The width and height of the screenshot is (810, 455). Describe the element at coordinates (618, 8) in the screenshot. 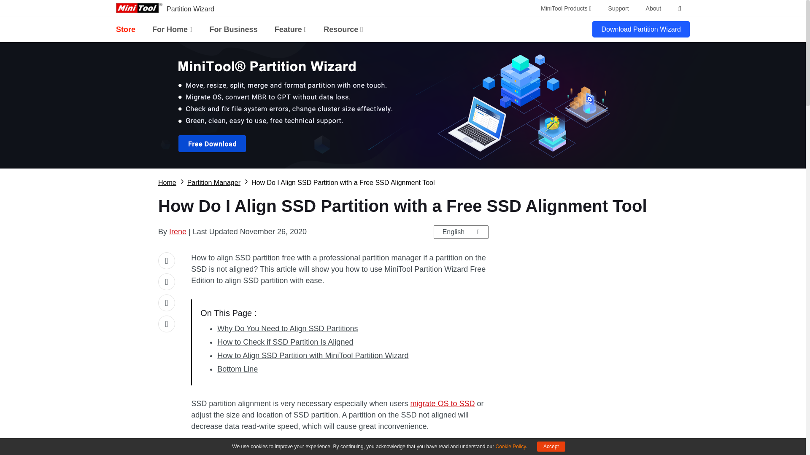

I see `Support` at that location.